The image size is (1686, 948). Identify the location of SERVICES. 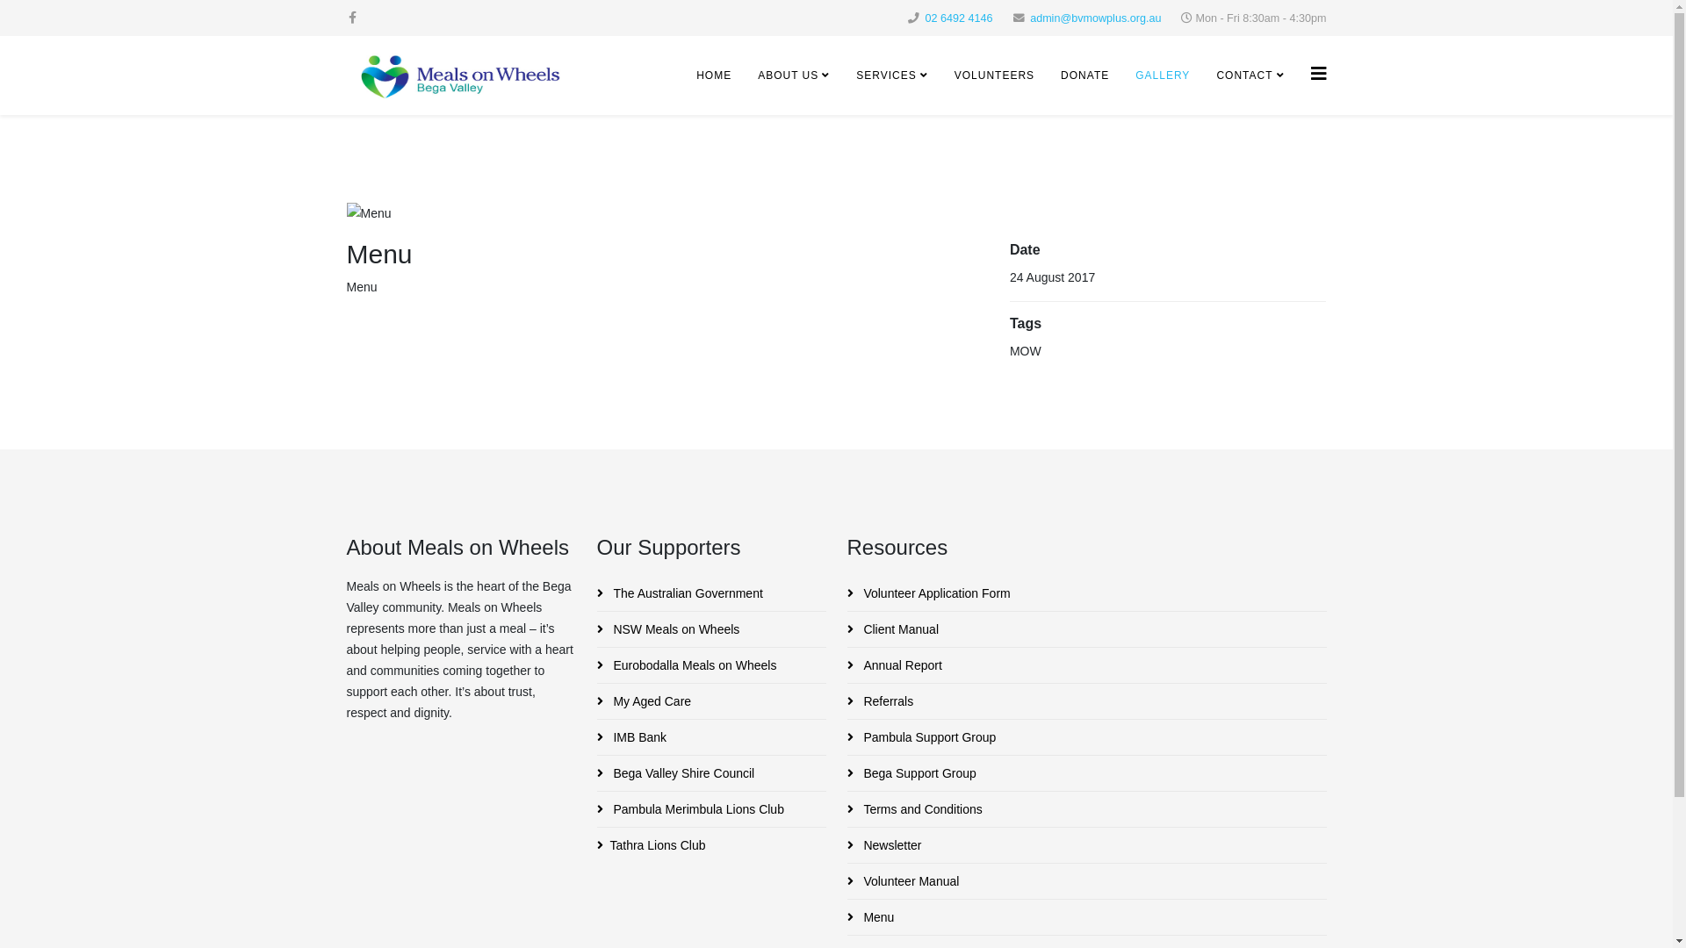
(892, 75).